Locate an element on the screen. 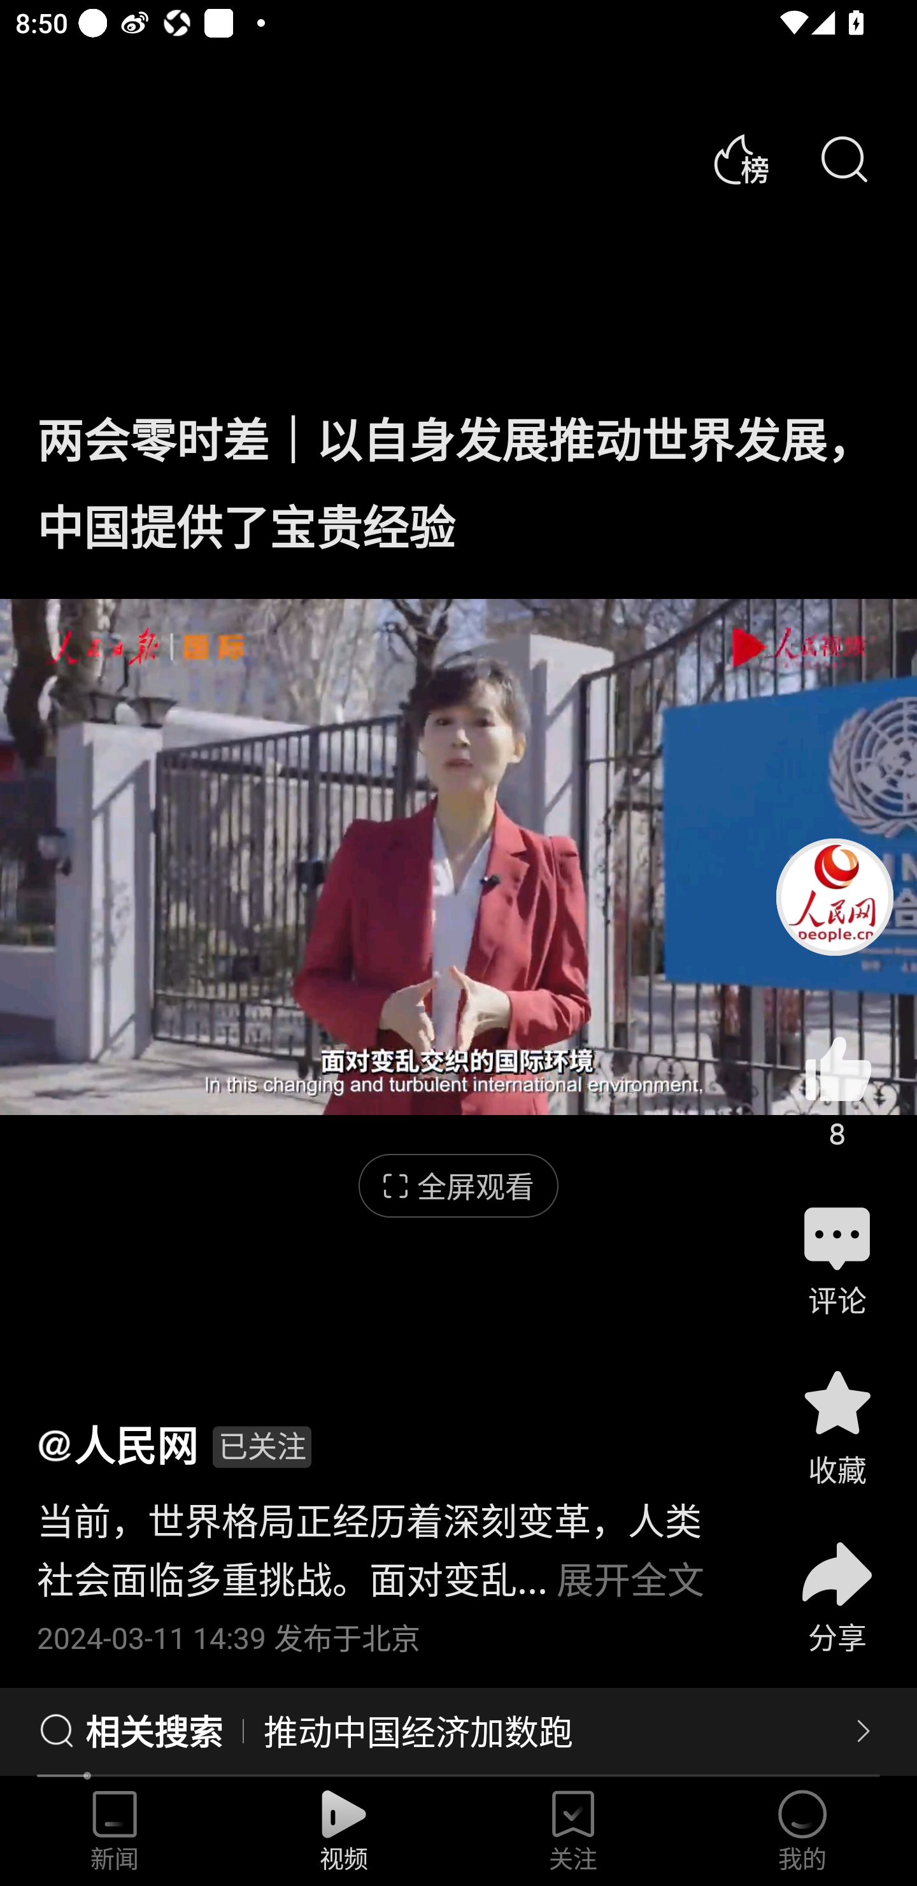 This screenshot has height=1886, width=917. 赞 8 is located at coordinates (837, 1091).